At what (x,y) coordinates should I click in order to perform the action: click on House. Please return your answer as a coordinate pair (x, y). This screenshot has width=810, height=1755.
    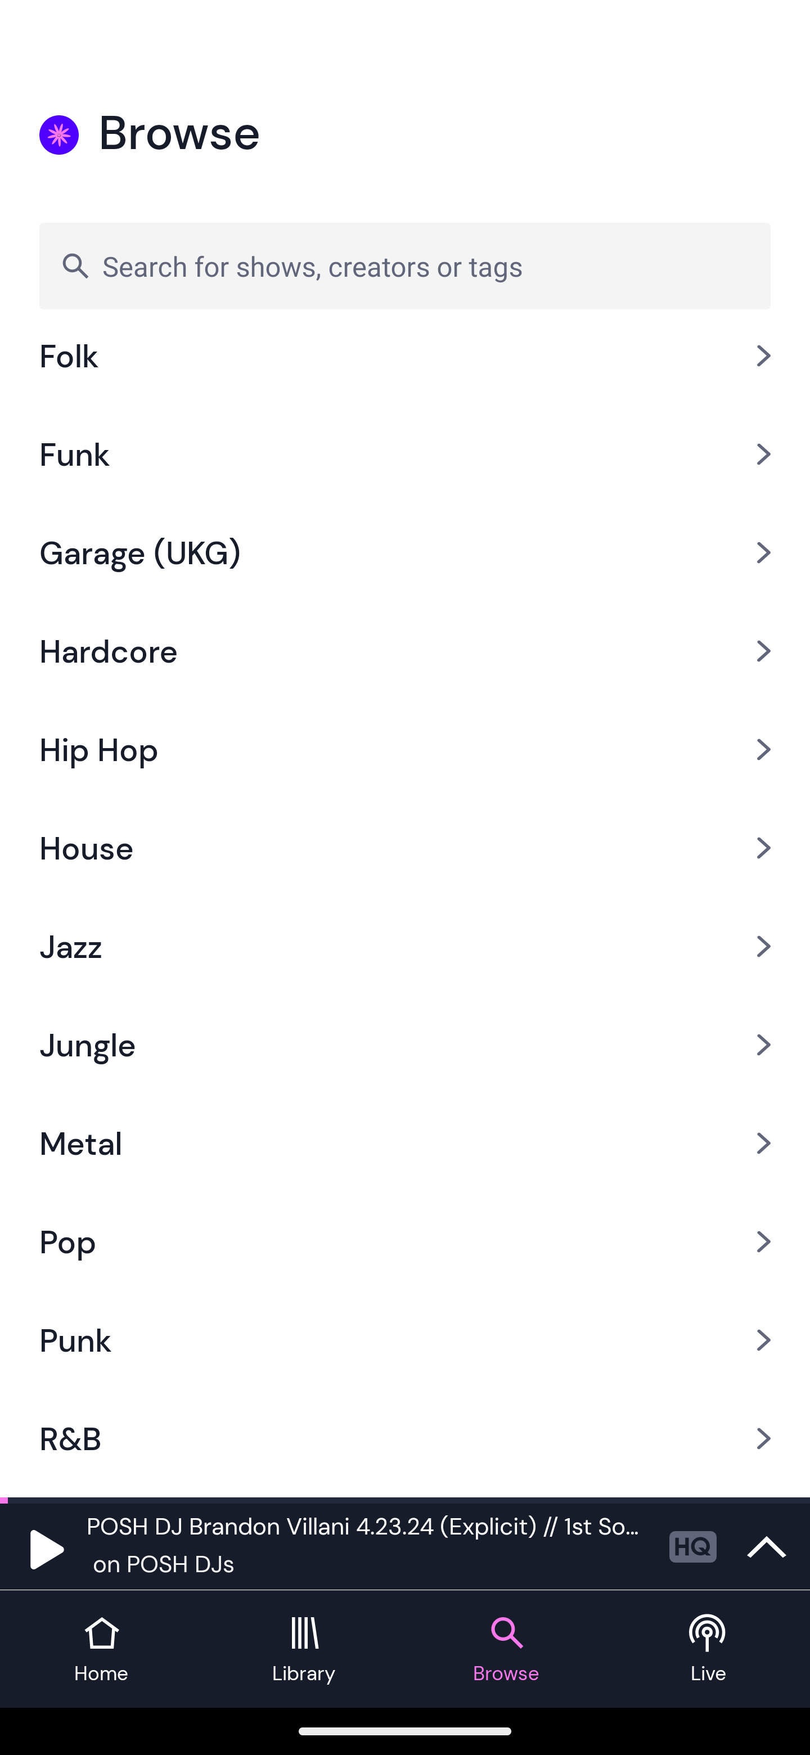
    Looking at the image, I should click on (405, 847).